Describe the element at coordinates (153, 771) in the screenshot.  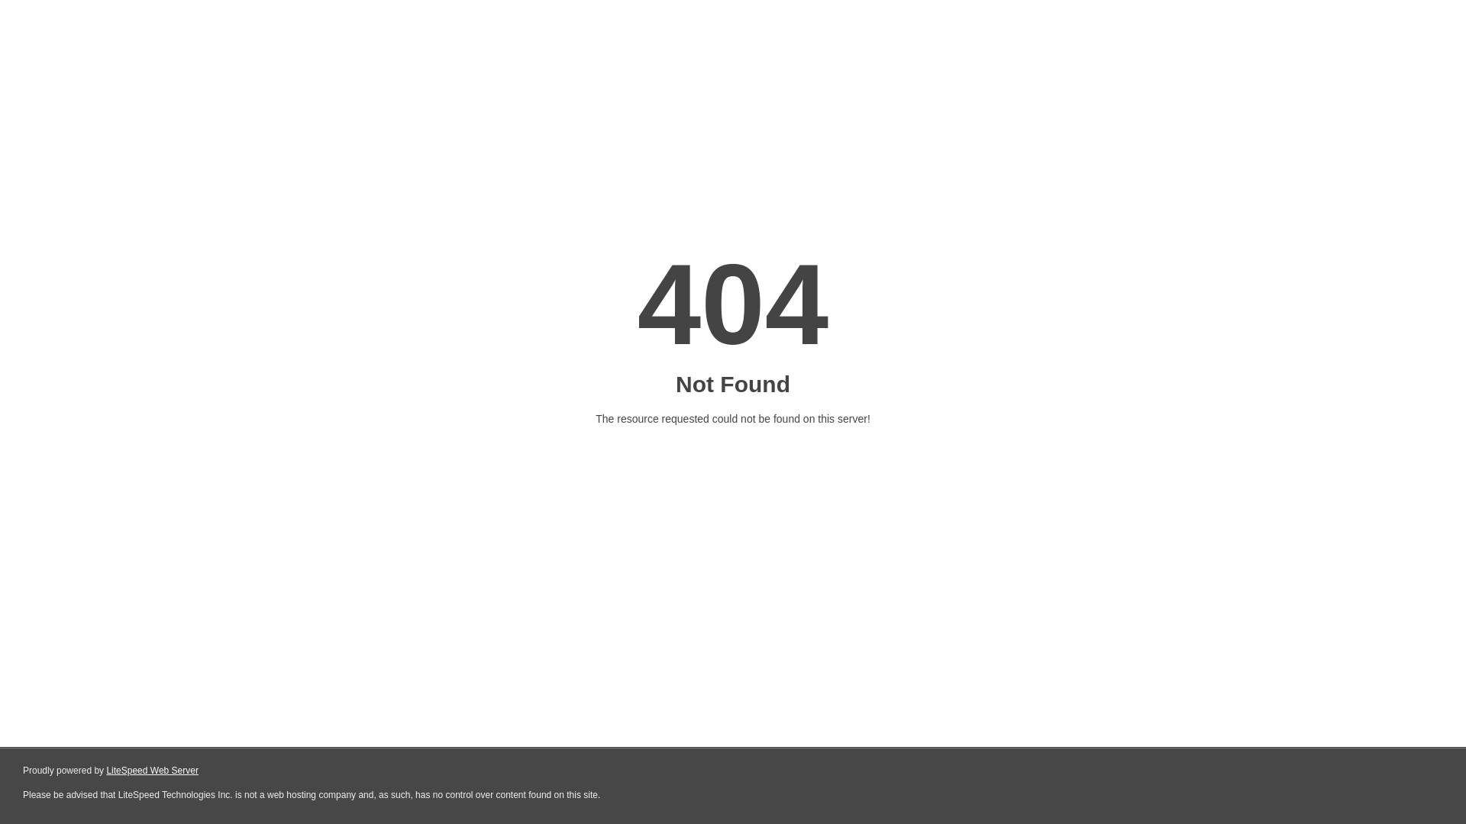
I see `LiteSpeed Web Server` at that location.